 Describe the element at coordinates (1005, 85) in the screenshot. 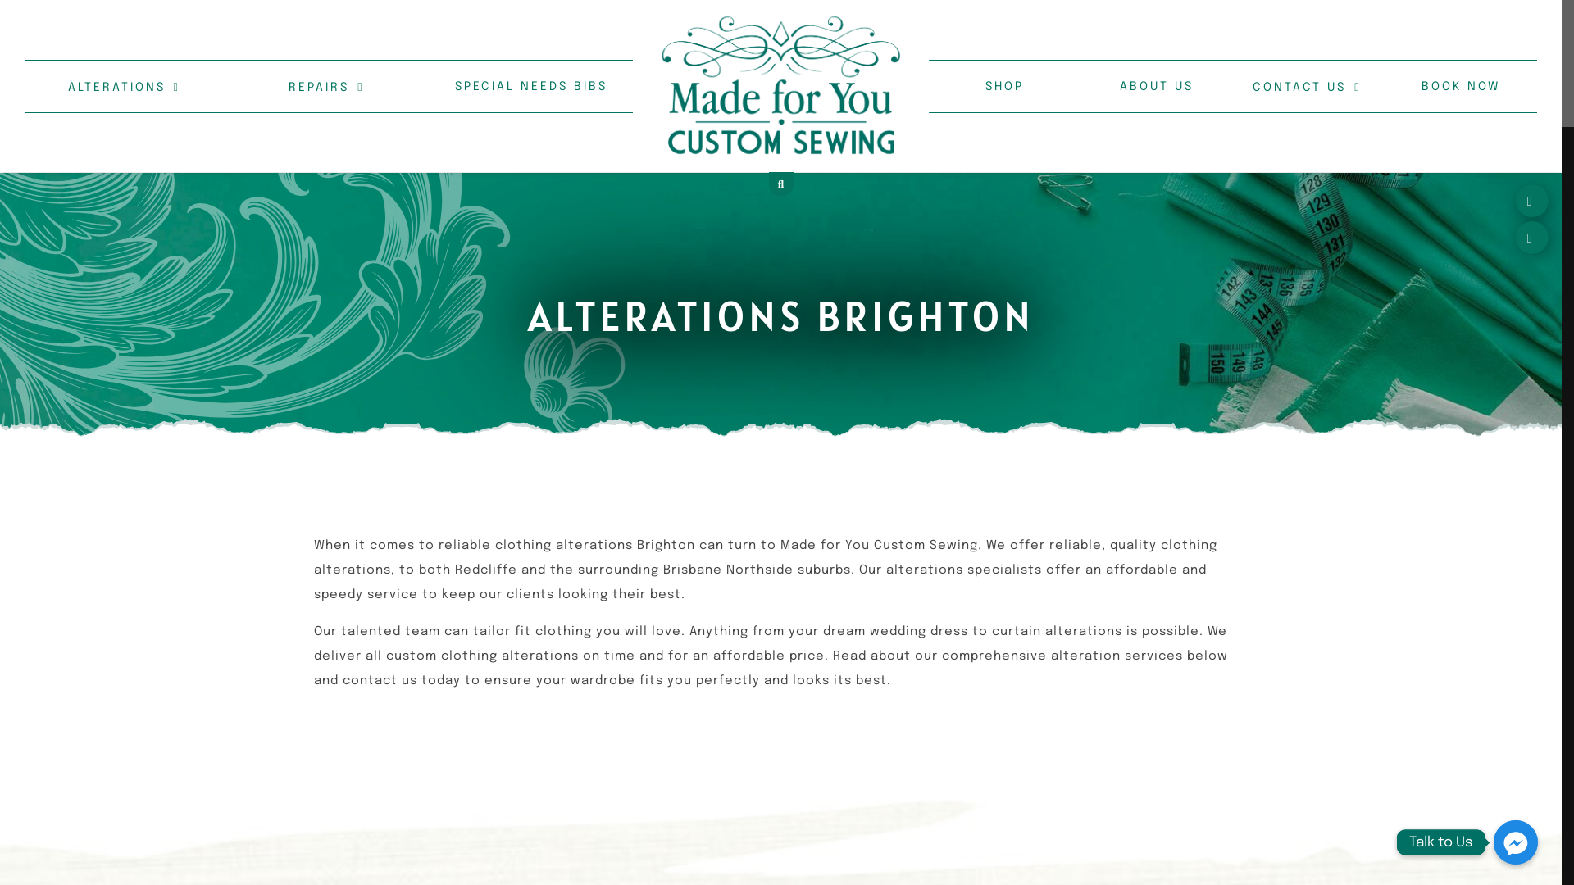

I see `SHOP` at that location.